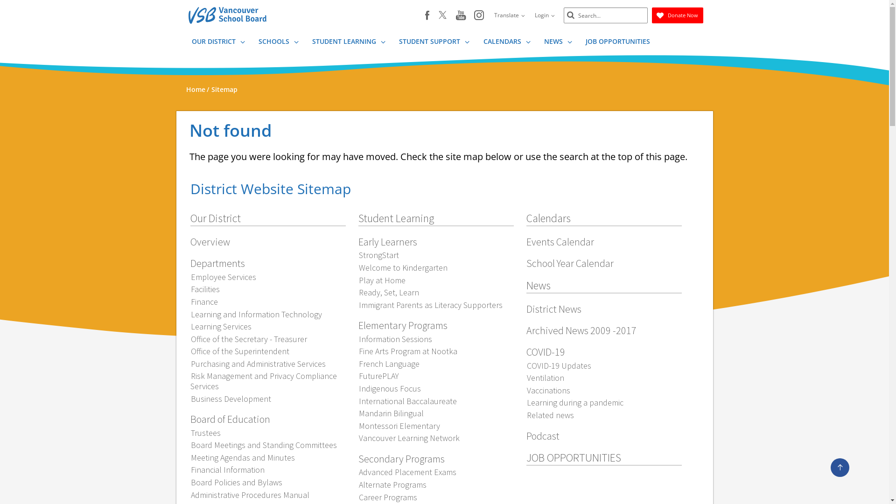  Describe the element at coordinates (574, 457) in the screenshot. I see `JOB OPPORTUNITIES` at that location.